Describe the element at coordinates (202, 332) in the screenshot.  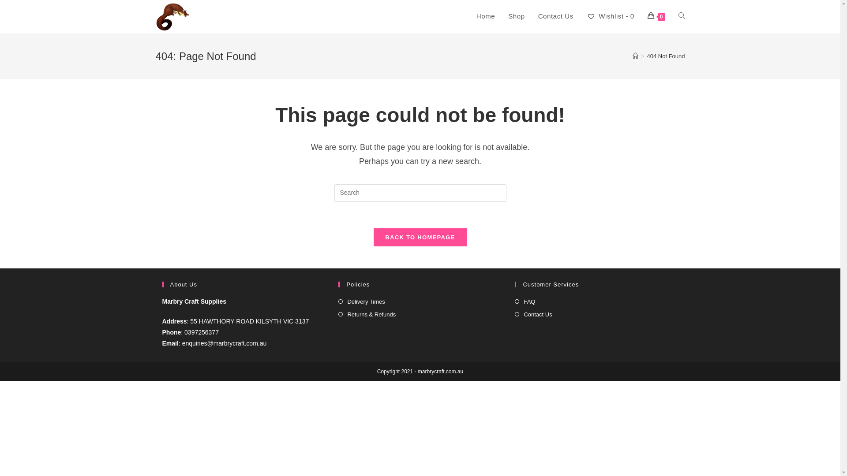
I see `0397256377 ` at that location.